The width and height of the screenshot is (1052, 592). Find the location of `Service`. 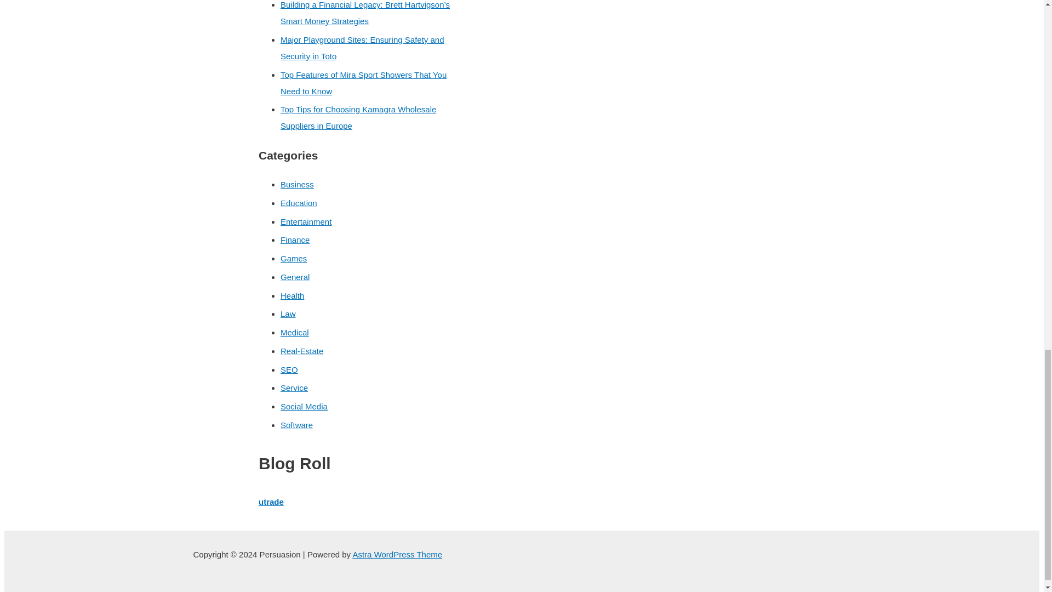

Service is located at coordinates (294, 388).